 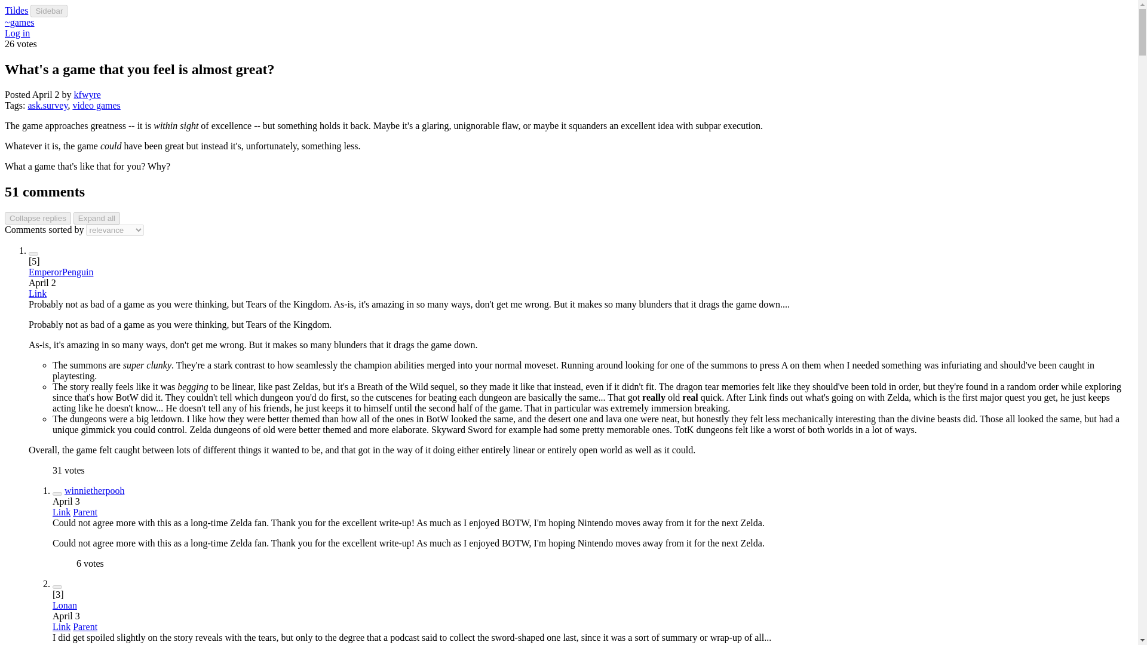 What do you see at coordinates (66, 500) in the screenshot?
I see `2024-04-03 00:11:01 UTC` at bounding box center [66, 500].